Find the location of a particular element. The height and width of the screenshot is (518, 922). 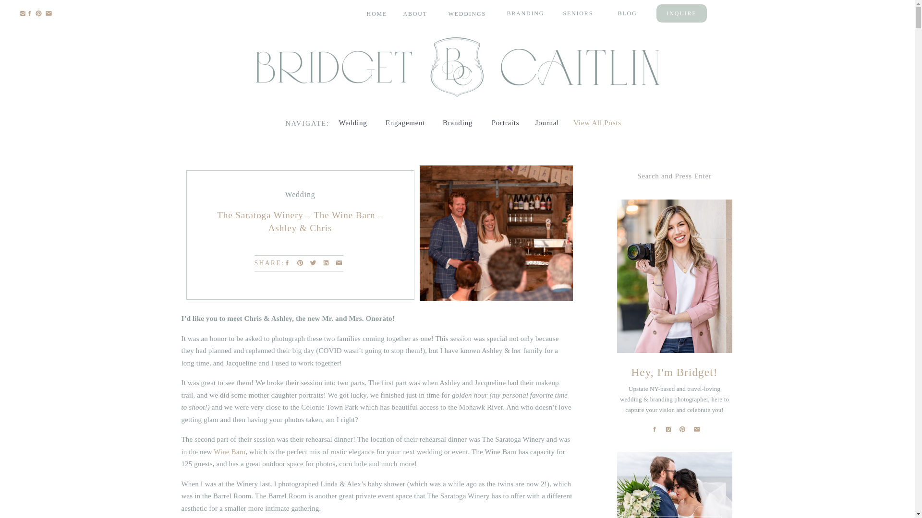

Journal is located at coordinates (547, 122).